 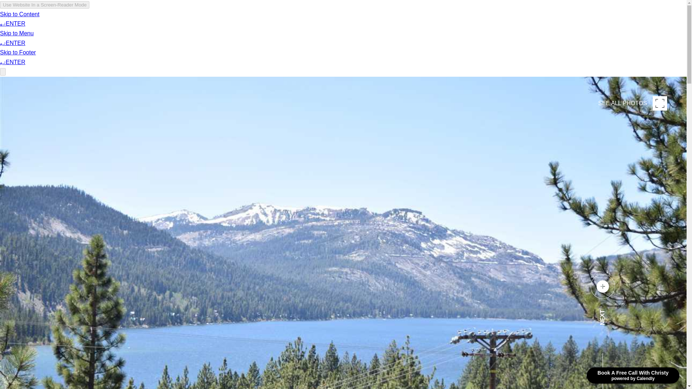 What do you see at coordinates (436, 27) in the screenshot?
I see `FREE CONSULTATION` at bounding box center [436, 27].